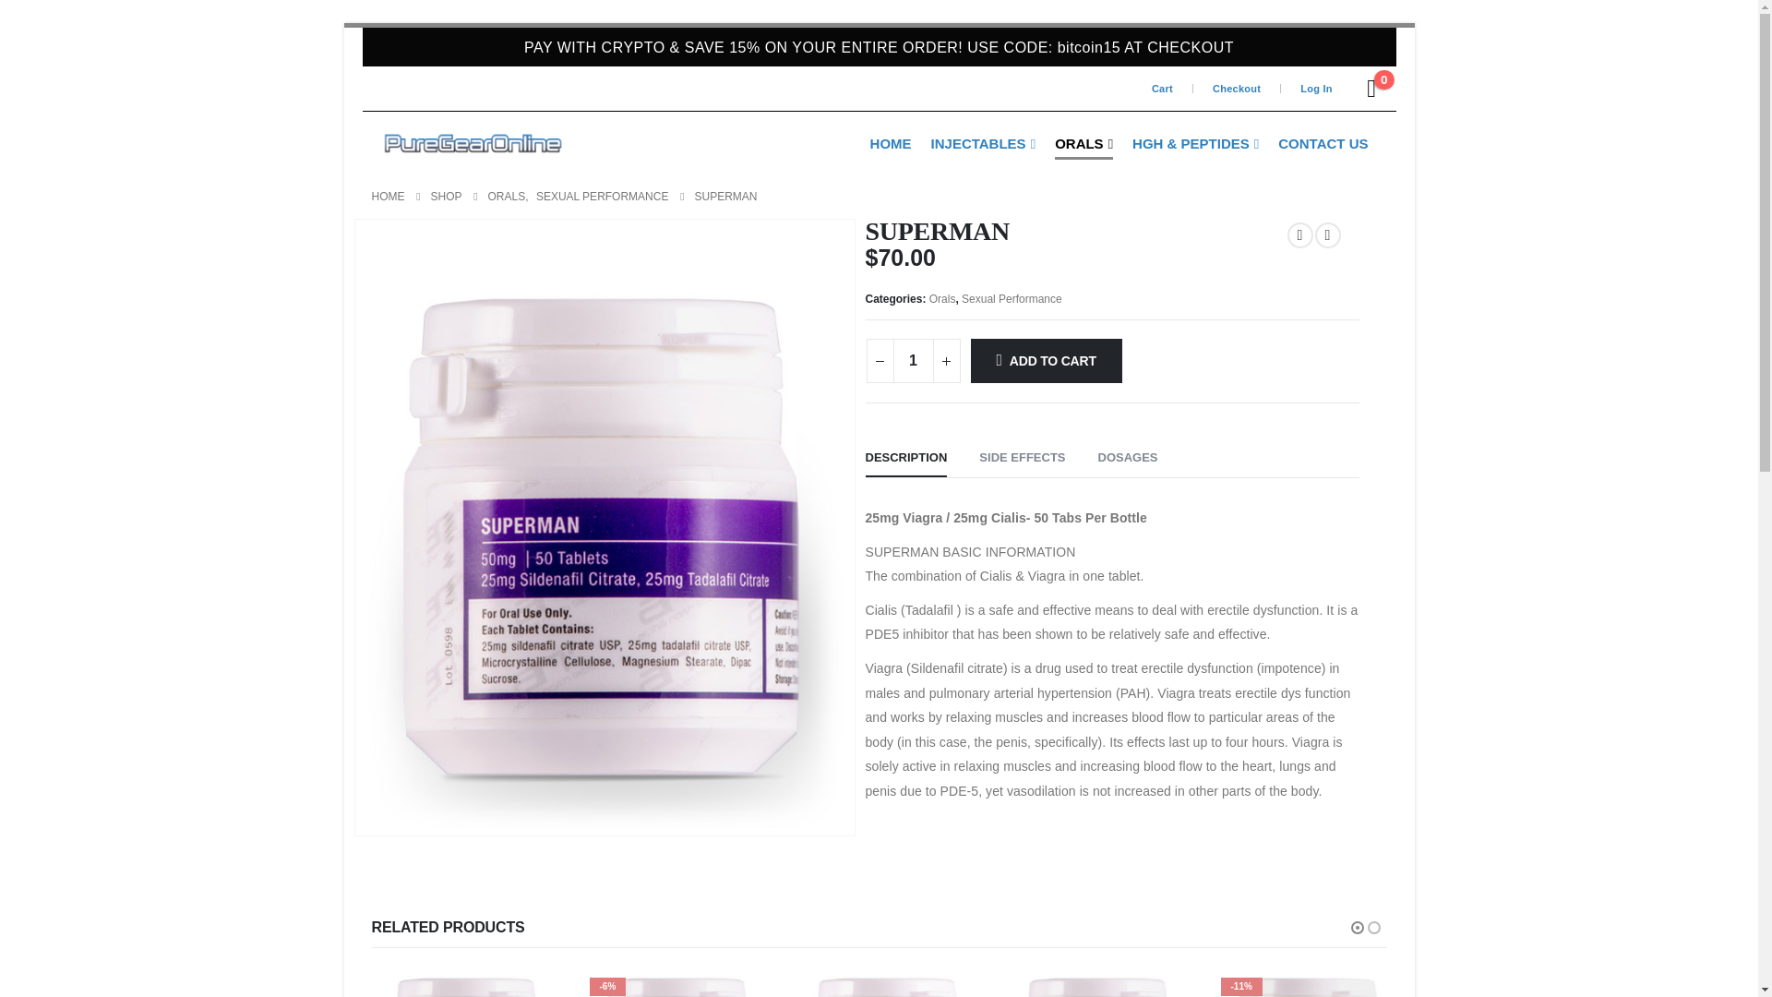 Image resolution: width=1772 pixels, height=997 pixels. Describe the element at coordinates (1316, 89) in the screenshot. I see `Log In` at that location.